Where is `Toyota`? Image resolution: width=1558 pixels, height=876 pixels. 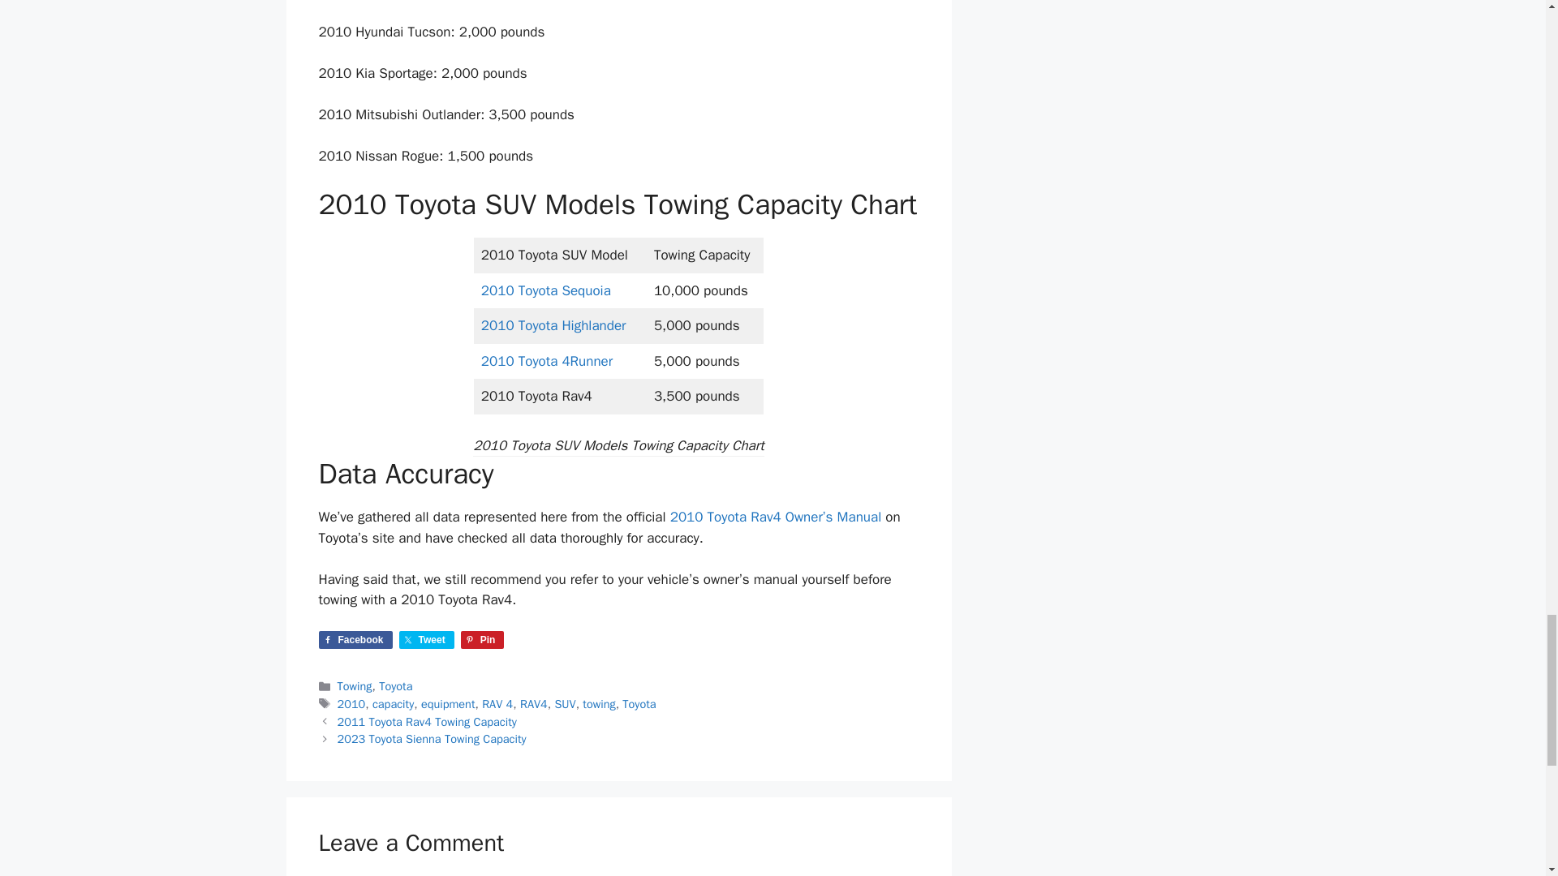 Toyota is located at coordinates (395, 686).